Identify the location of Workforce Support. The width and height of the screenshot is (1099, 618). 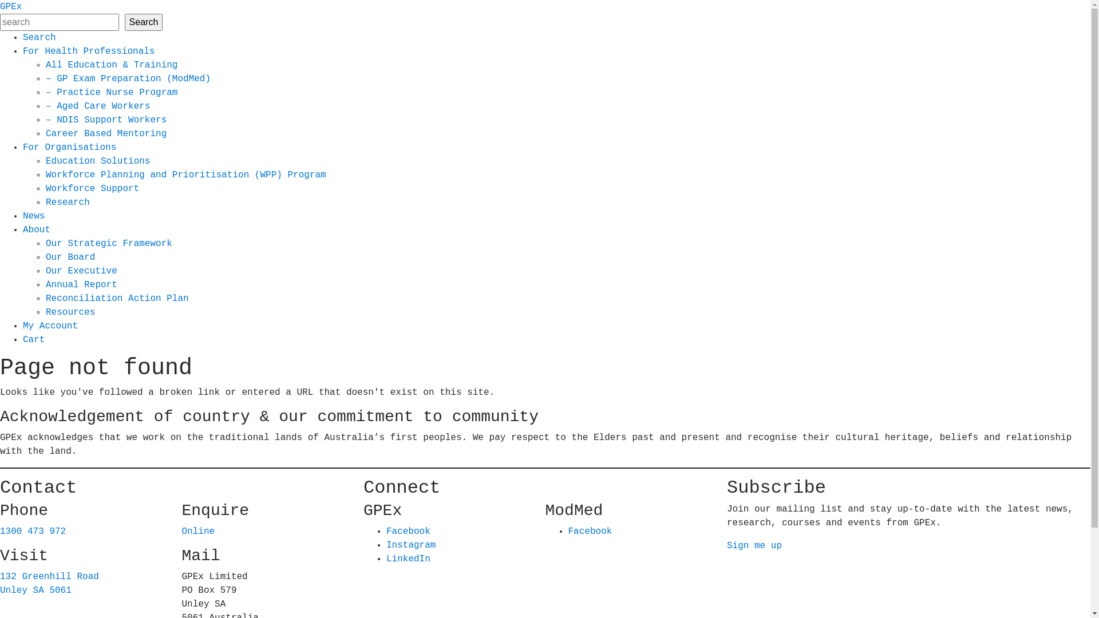
(93, 189).